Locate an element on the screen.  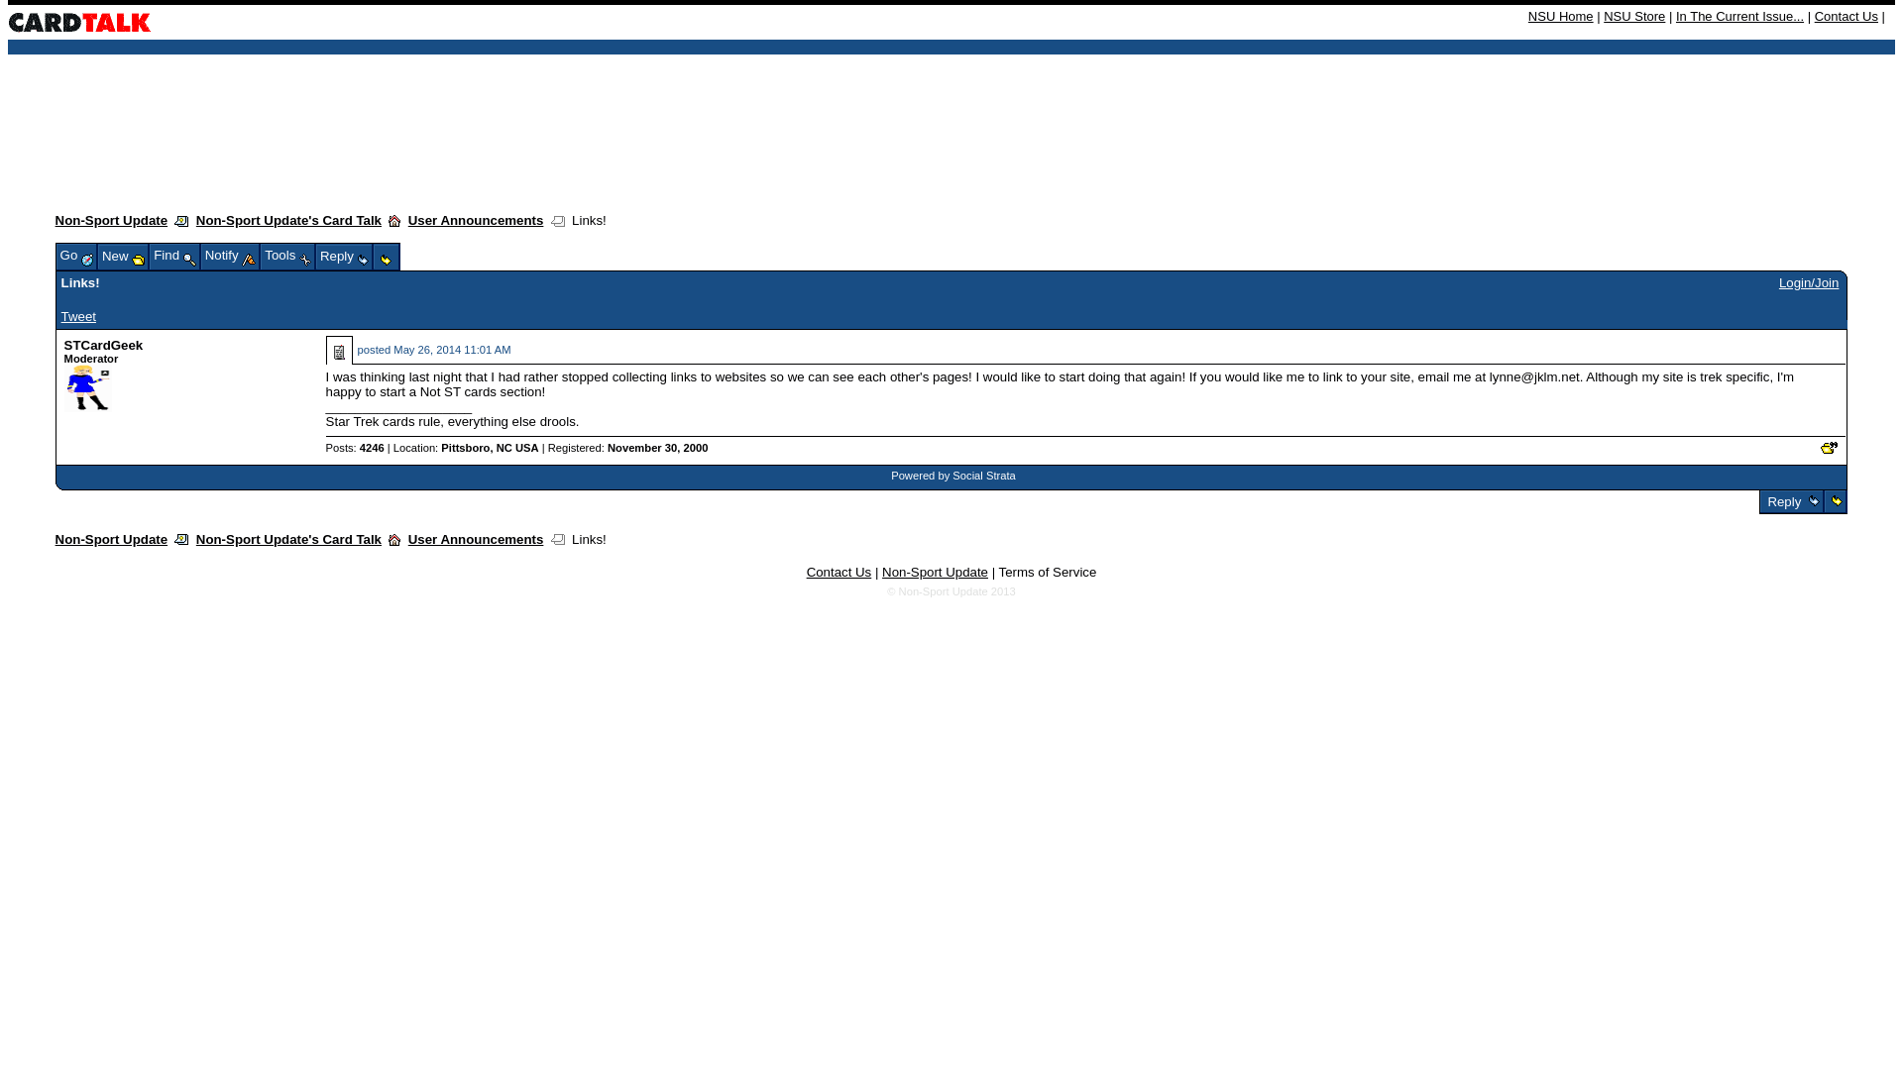
Tweet is located at coordinates (78, 317).